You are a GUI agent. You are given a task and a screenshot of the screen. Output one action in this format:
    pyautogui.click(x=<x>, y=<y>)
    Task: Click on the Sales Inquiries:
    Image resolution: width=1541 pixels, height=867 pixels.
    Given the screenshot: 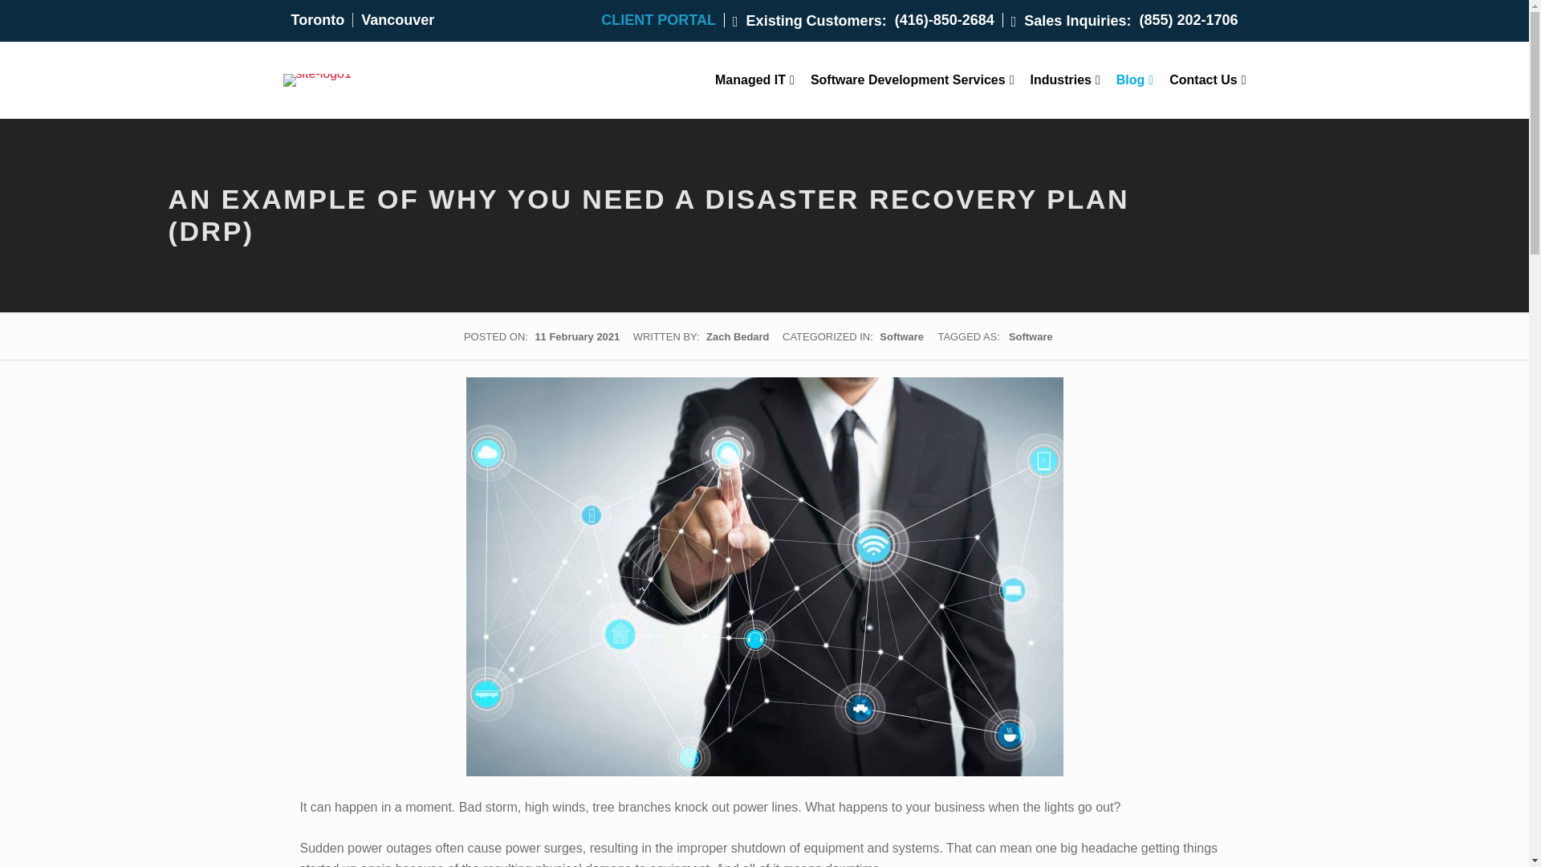 What is the action you would take?
    pyautogui.click(x=1071, y=20)
    